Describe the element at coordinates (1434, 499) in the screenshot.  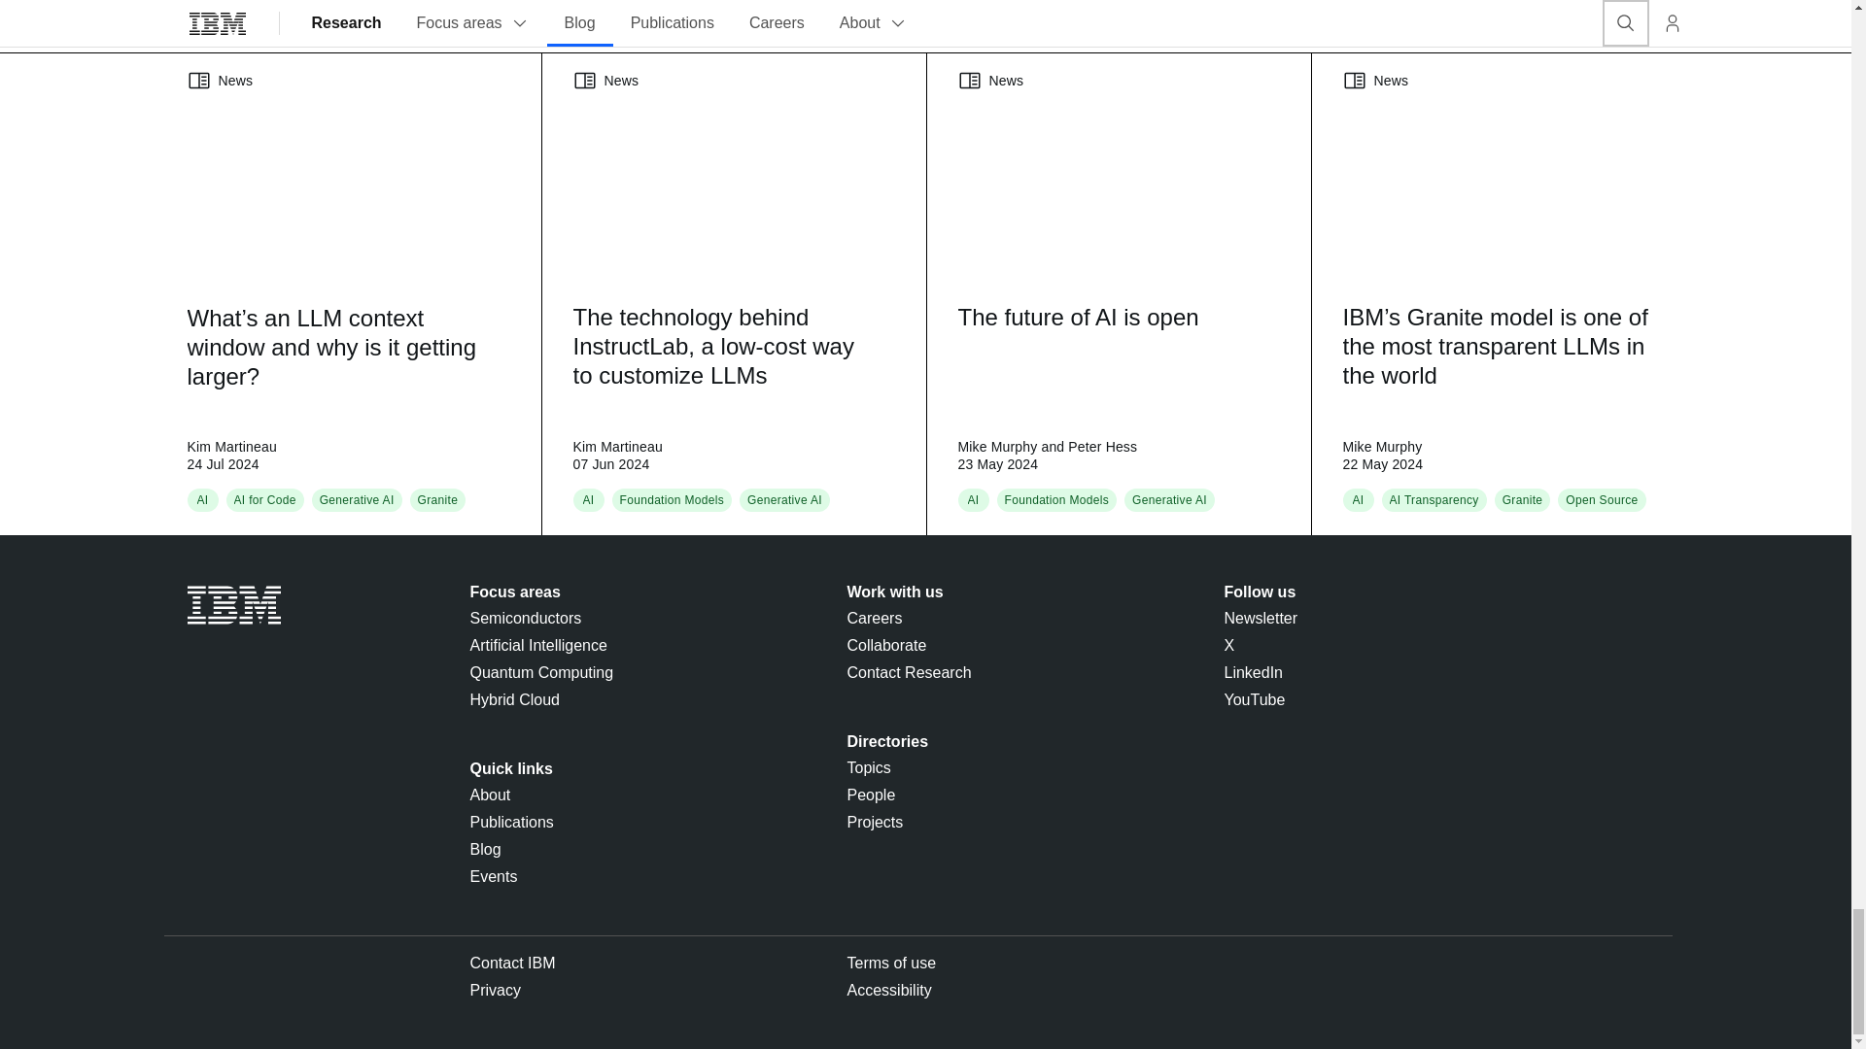
I see `AI Transparency` at that location.